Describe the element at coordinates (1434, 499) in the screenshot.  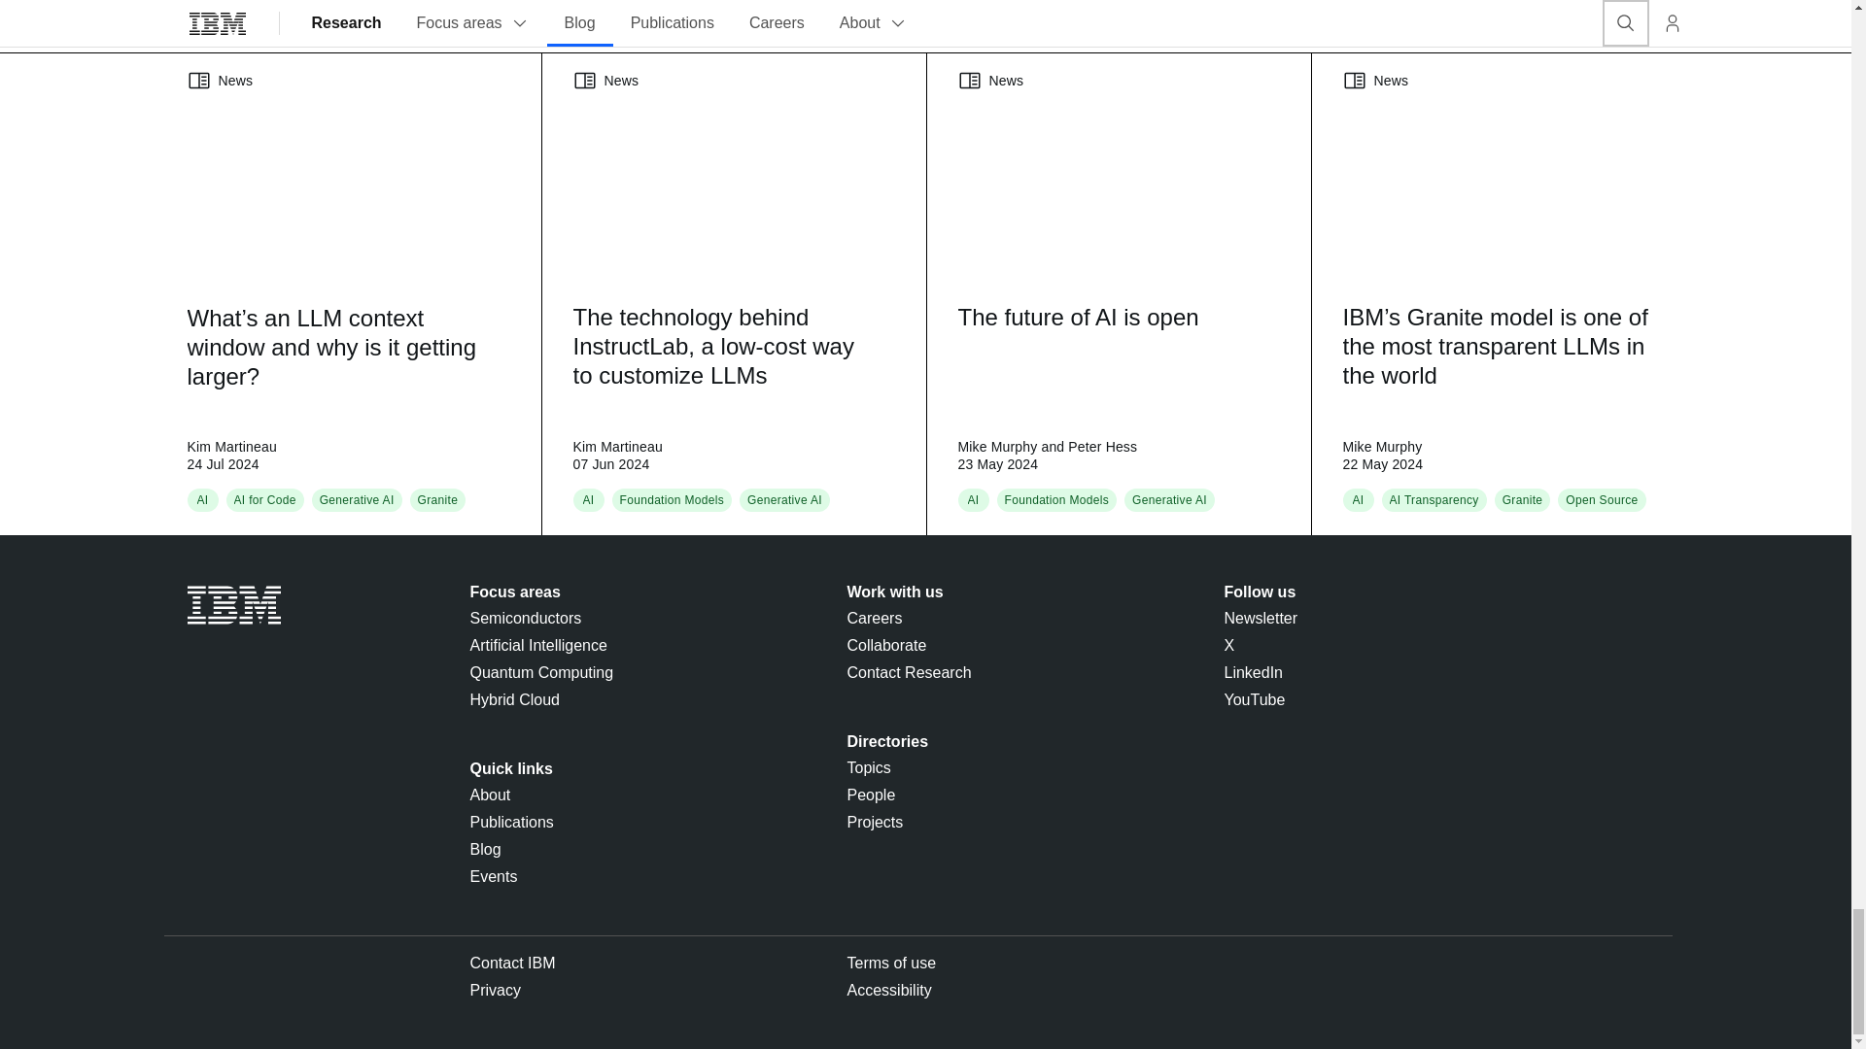
I see `AI Transparency` at that location.